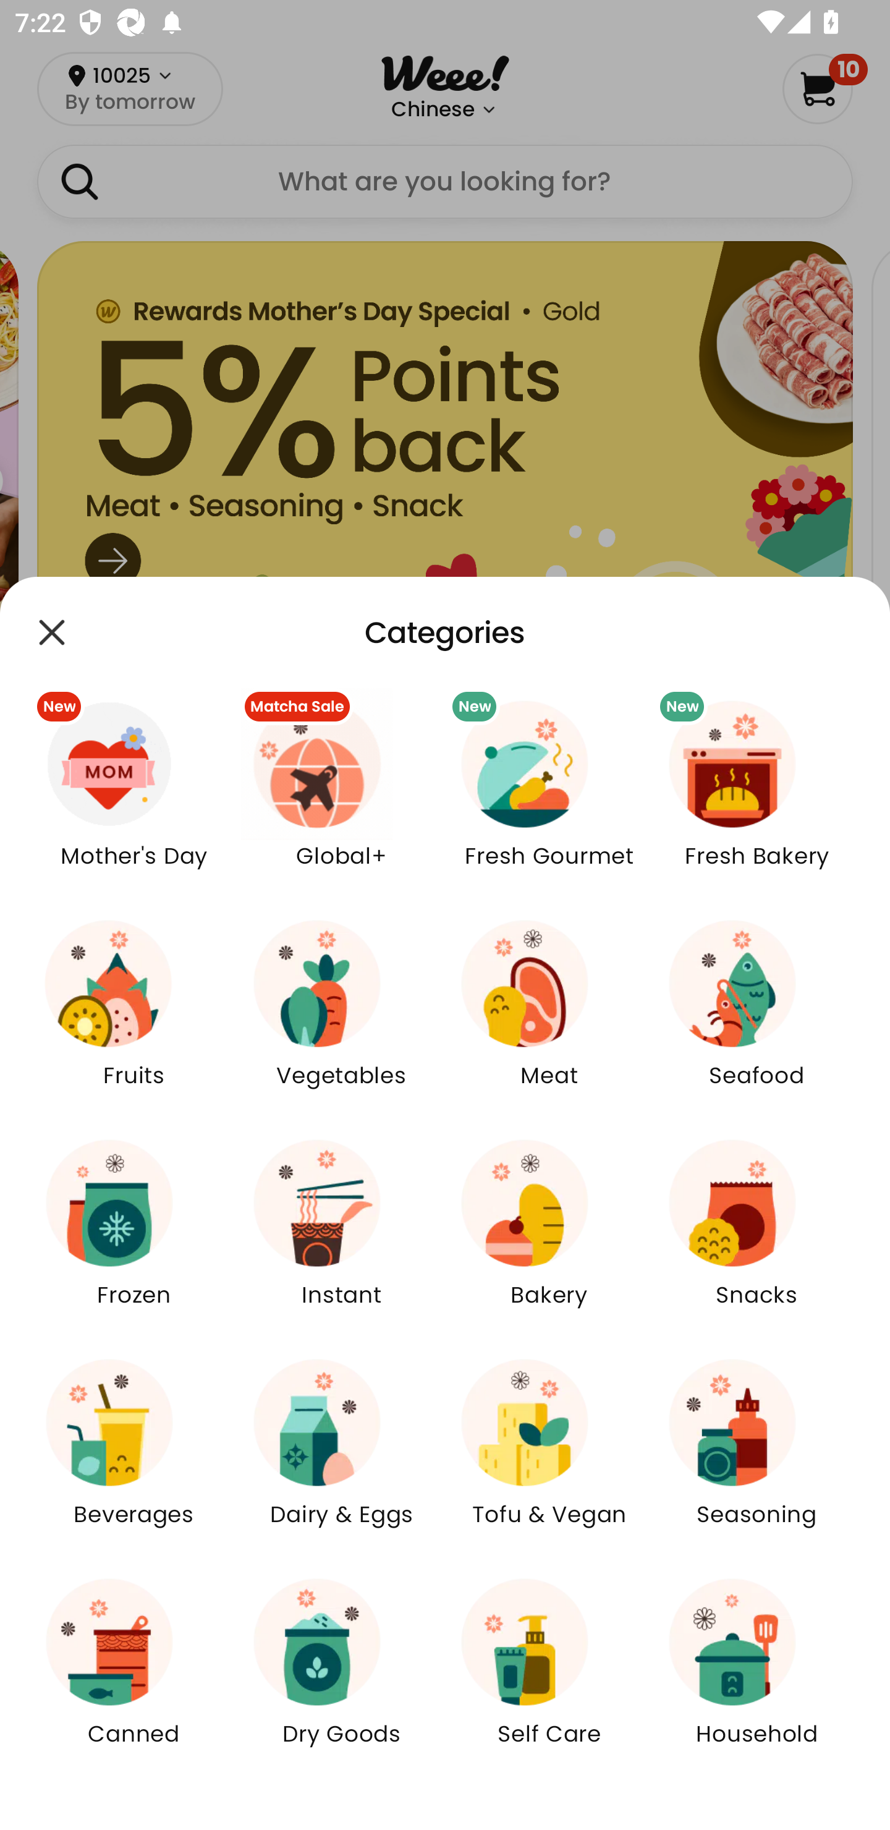  What do you see at coordinates (756, 1236) in the screenshot?
I see `Snacks` at bounding box center [756, 1236].